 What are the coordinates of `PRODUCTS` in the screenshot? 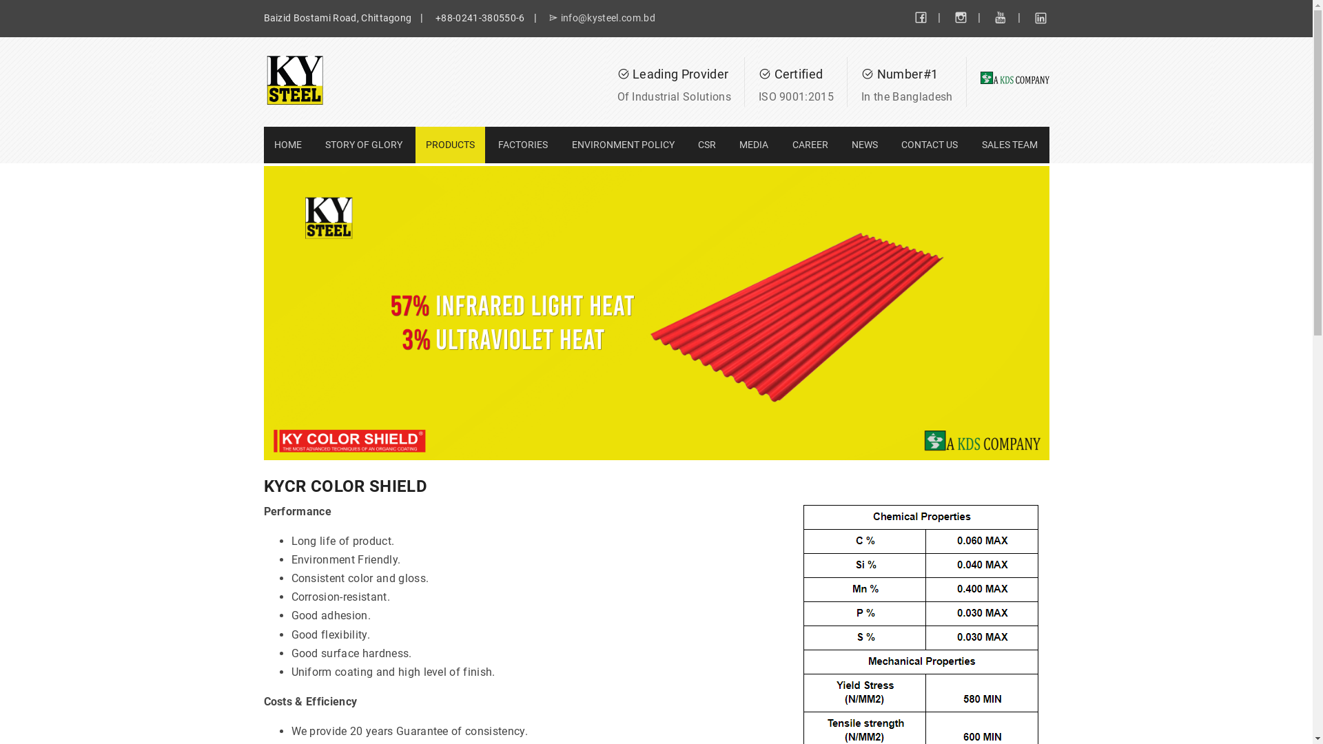 It's located at (451, 145).